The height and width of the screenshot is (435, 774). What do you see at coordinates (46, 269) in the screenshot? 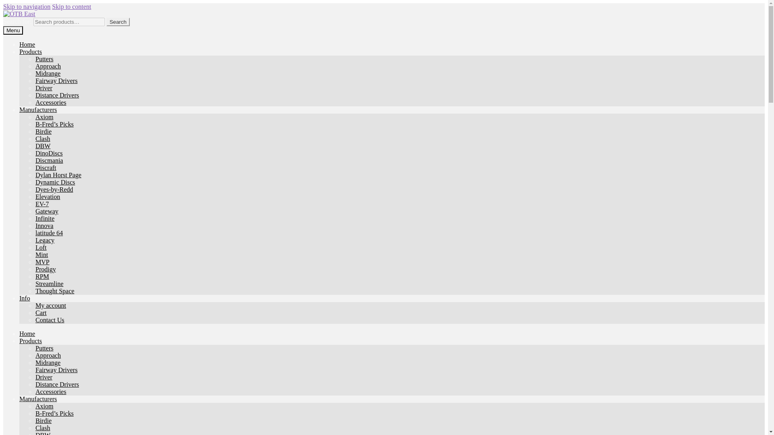
I see `Prodigy` at bounding box center [46, 269].